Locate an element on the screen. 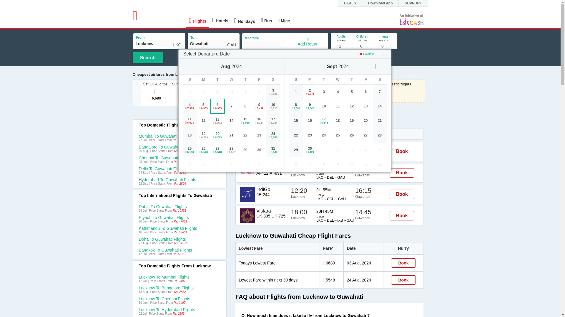 The height and width of the screenshot is (317, 565). Hotels is located at coordinates (220, 20).